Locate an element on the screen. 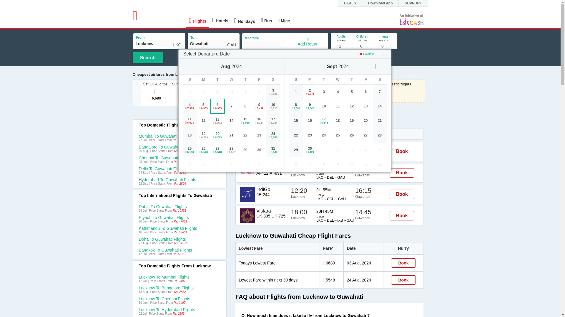 The height and width of the screenshot is (317, 565). Hotels is located at coordinates (220, 20).